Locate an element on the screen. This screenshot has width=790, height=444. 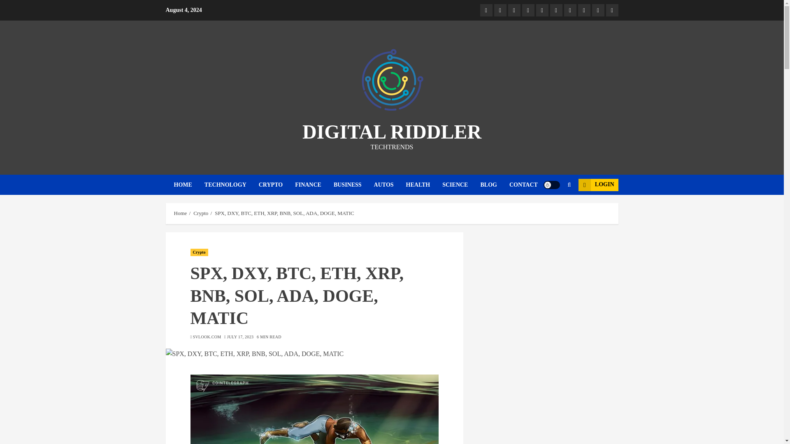
SPX, DXY, BTC, ETH, XRP, BNB, SOL, ADA, DOGE, MATIC is located at coordinates (314, 354).